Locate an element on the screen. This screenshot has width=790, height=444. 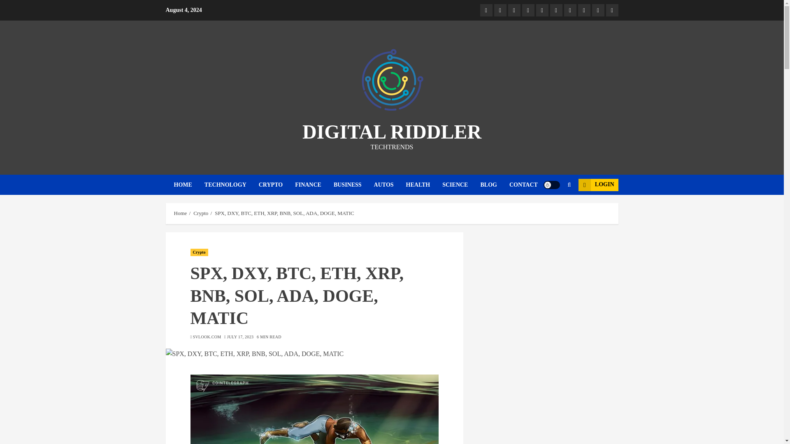
SPX, DXY, BTC, ETH, XRP, BNB, SOL, ADA, DOGE, MATIC is located at coordinates (314, 354).